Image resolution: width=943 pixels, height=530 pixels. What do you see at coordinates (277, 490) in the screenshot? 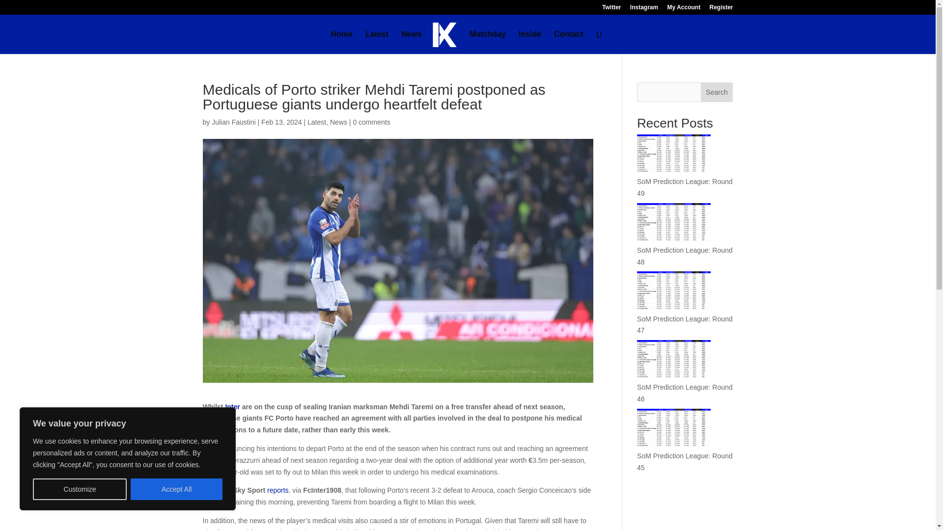
I see `reports` at bounding box center [277, 490].